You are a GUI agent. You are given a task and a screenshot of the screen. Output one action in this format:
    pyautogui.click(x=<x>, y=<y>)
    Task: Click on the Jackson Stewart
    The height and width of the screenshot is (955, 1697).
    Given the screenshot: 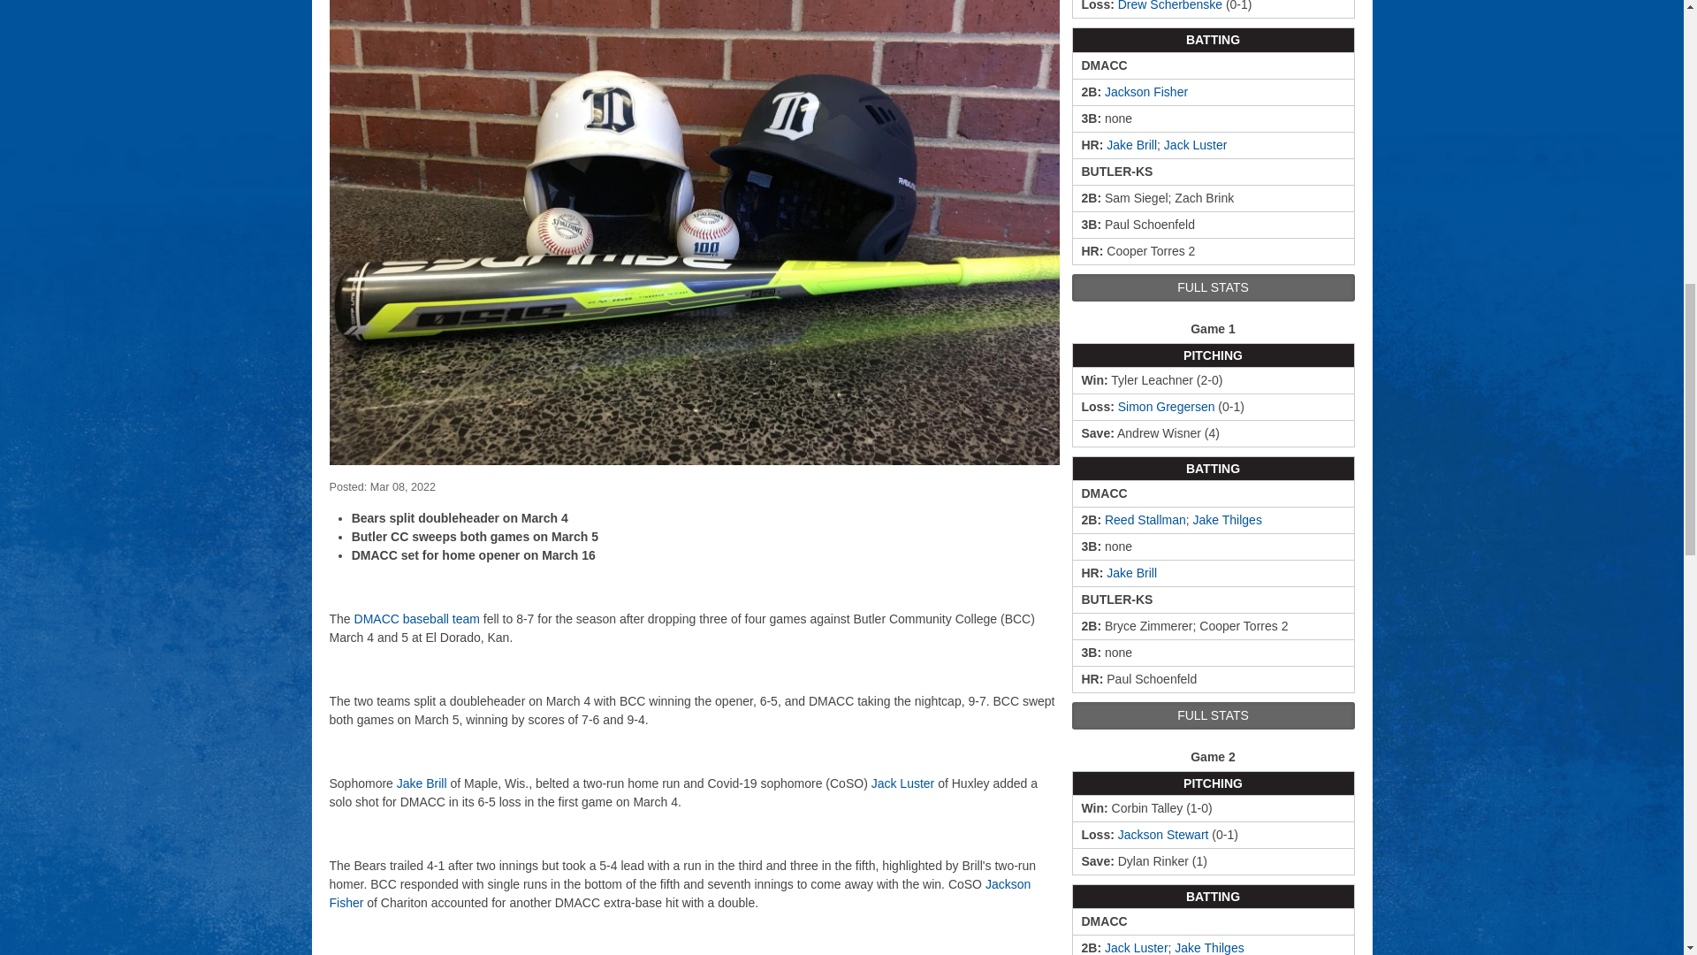 What is the action you would take?
    pyautogui.click(x=1163, y=835)
    